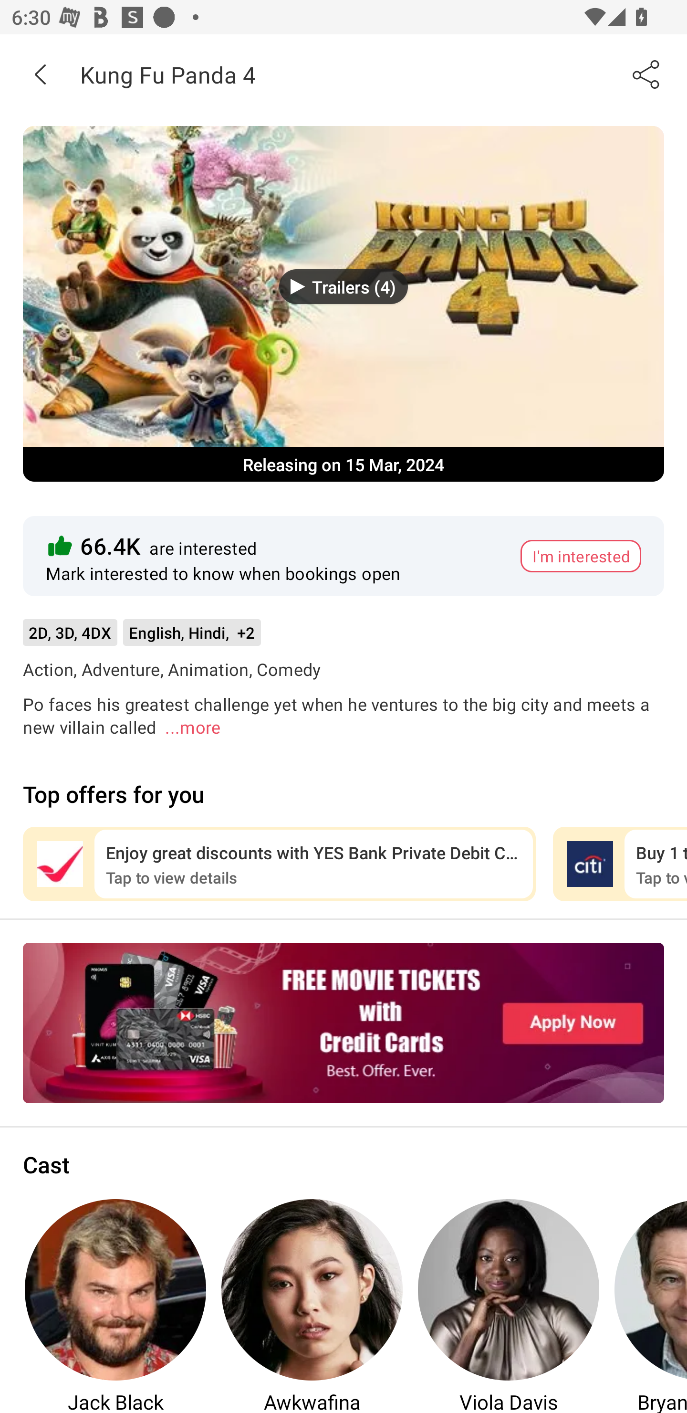 The image size is (687, 1413). Describe the element at coordinates (142, 638) in the screenshot. I see `2D, 3D, 4DX English, Hindi,  +2` at that location.